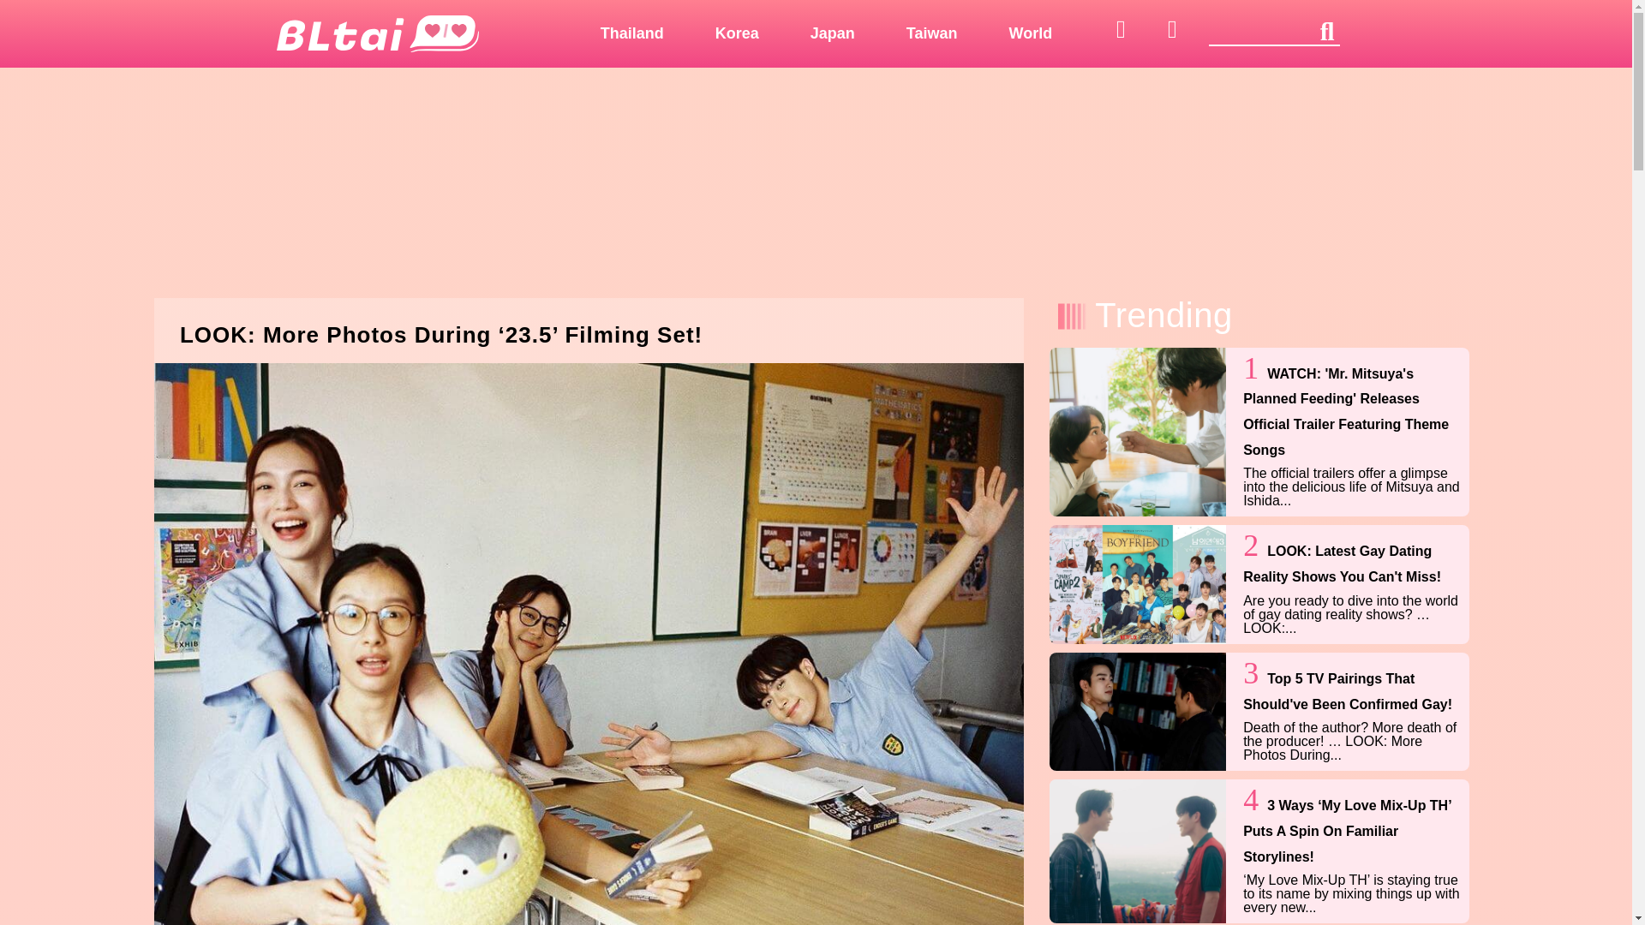  What do you see at coordinates (1348, 691) in the screenshot?
I see `Top 5 TV Pairings That Should've Been Confirmed Gay!` at bounding box center [1348, 691].